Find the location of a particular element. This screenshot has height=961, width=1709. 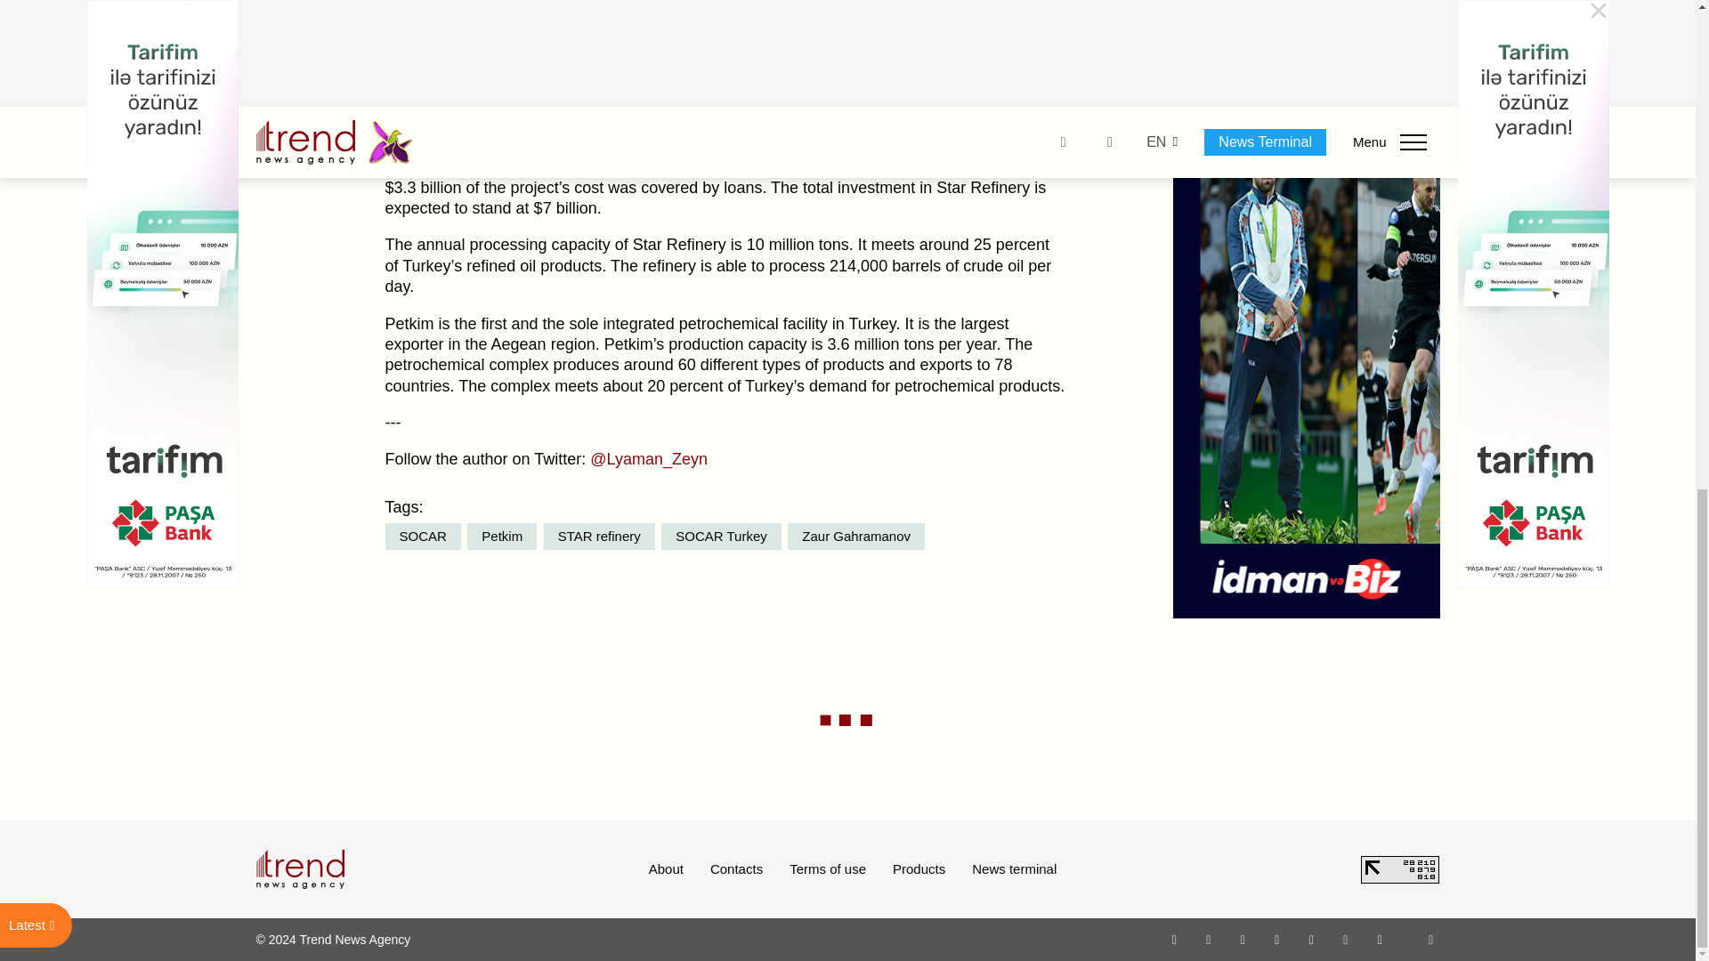

RSS Feed is located at coordinates (1431, 939).